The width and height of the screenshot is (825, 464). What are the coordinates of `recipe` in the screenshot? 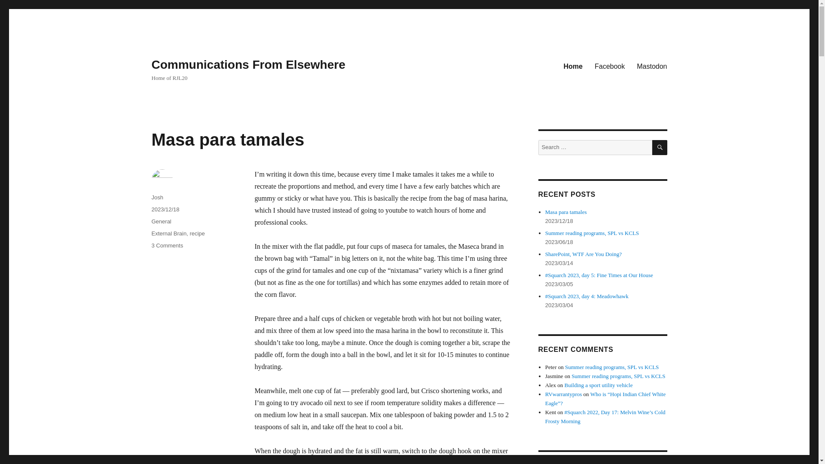 It's located at (168, 233).